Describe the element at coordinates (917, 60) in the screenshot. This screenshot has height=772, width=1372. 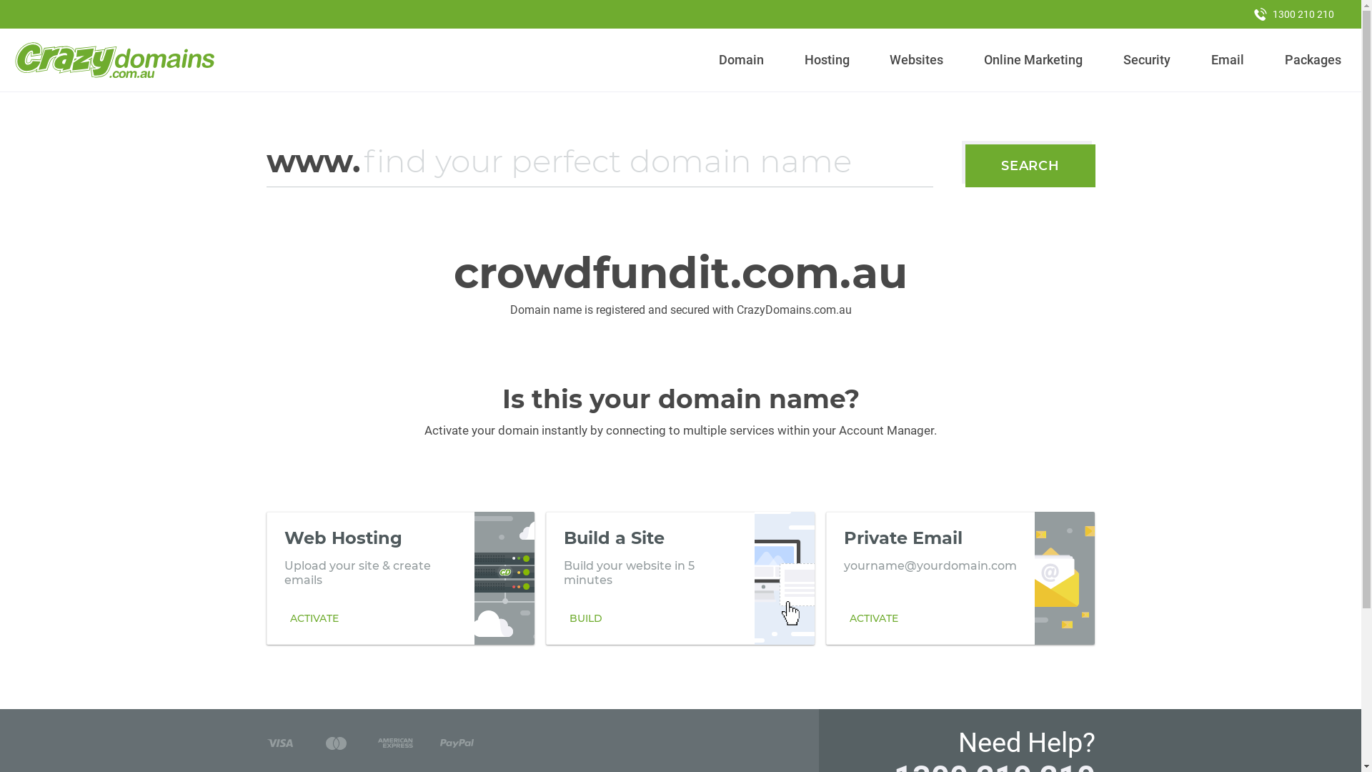
I see `Websites` at that location.